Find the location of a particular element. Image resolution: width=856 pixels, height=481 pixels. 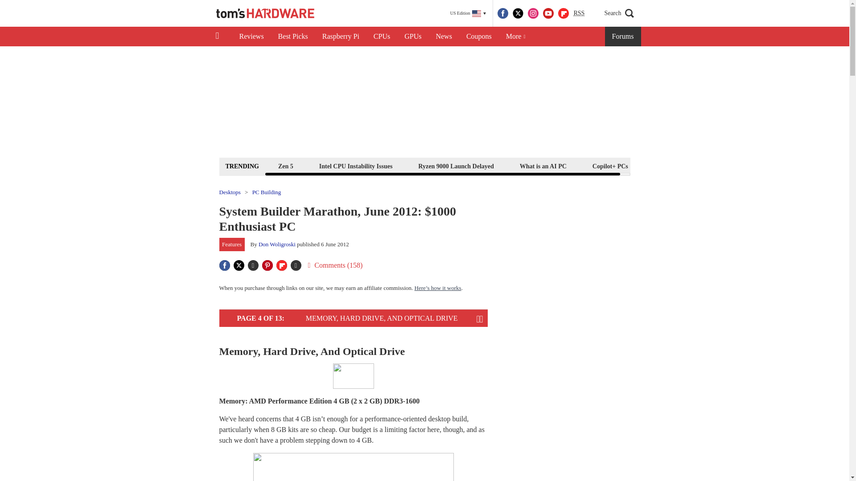

Best Picks is located at coordinates (293, 37).